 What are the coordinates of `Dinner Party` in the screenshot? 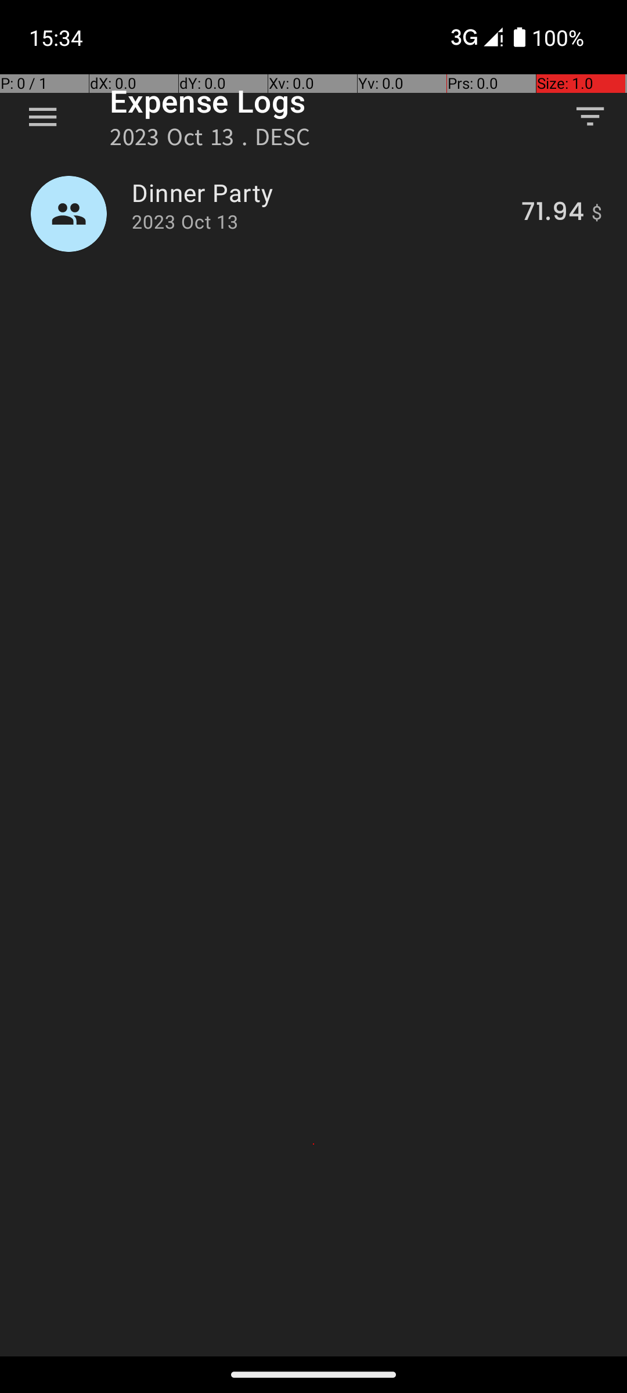 It's located at (320, 193).